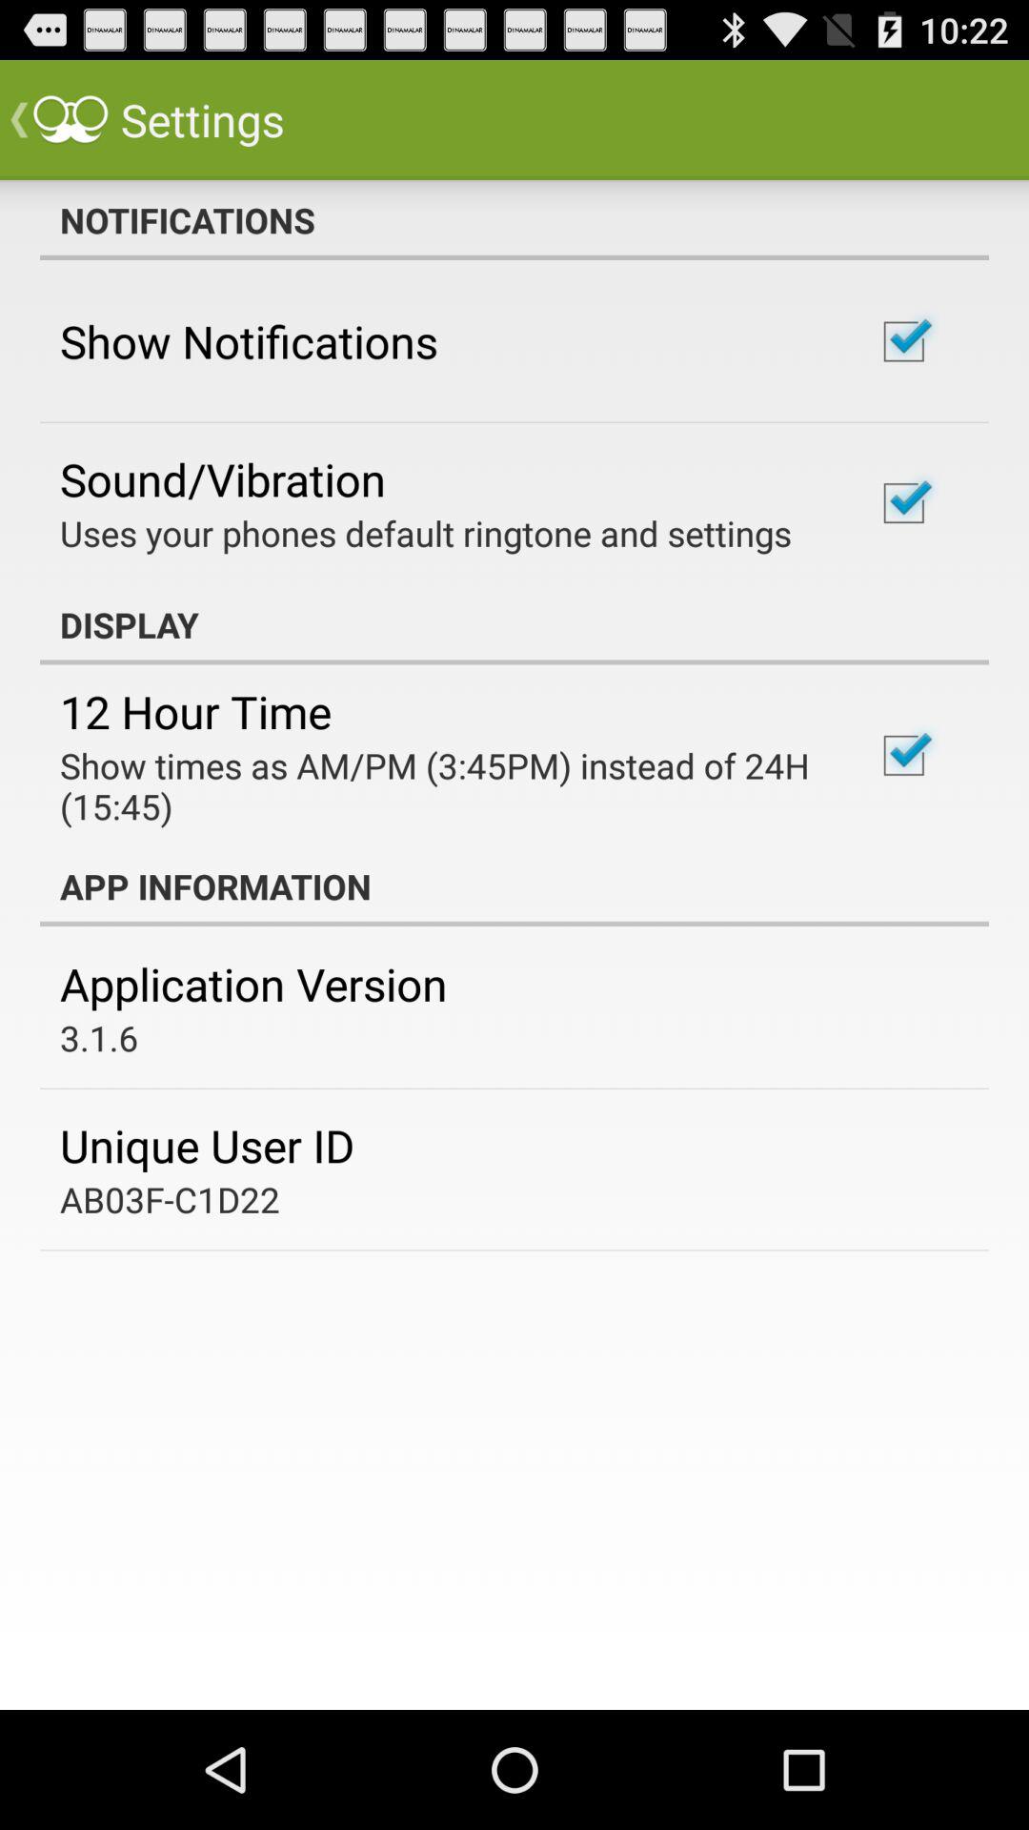 Image resolution: width=1029 pixels, height=1830 pixels. I want to click on jump to the 3.1.6 icon, so click(99, 1037).